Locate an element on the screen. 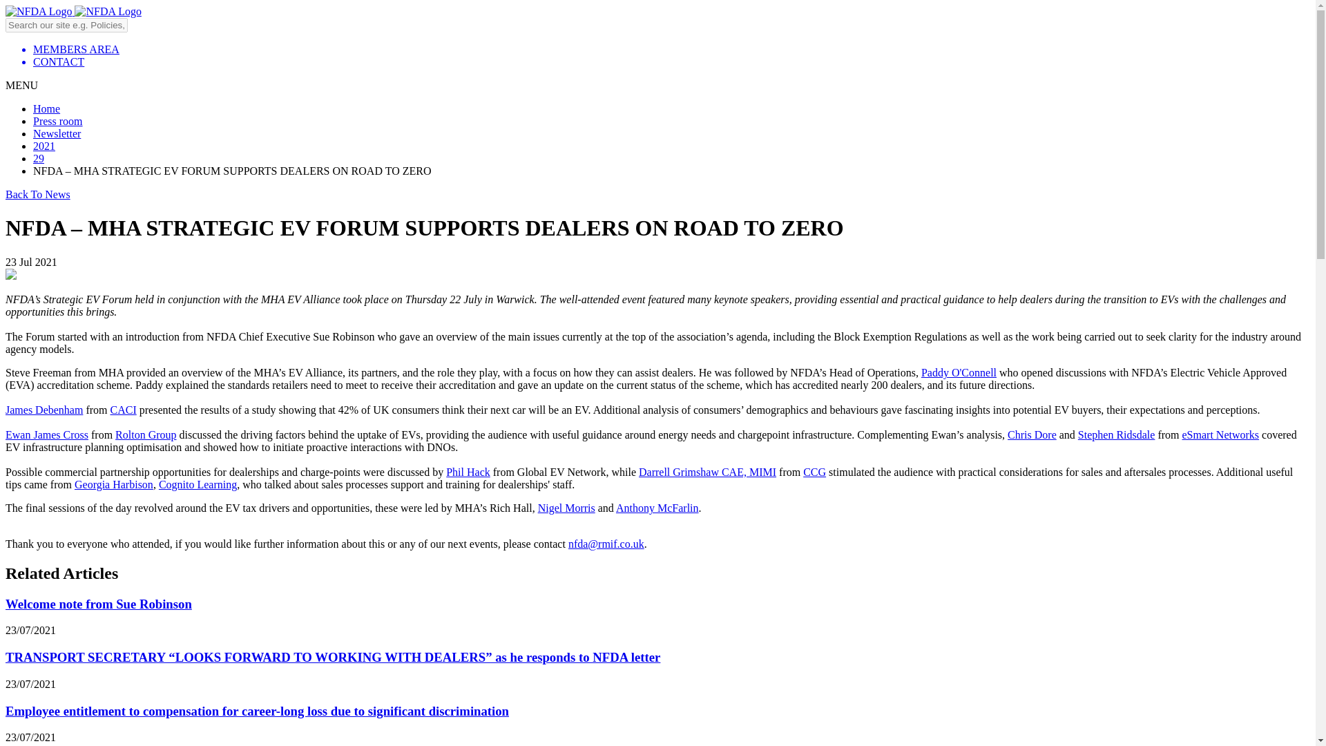 This screenshot has width=1326, height=746. Home is located at coordinates (46, 109).